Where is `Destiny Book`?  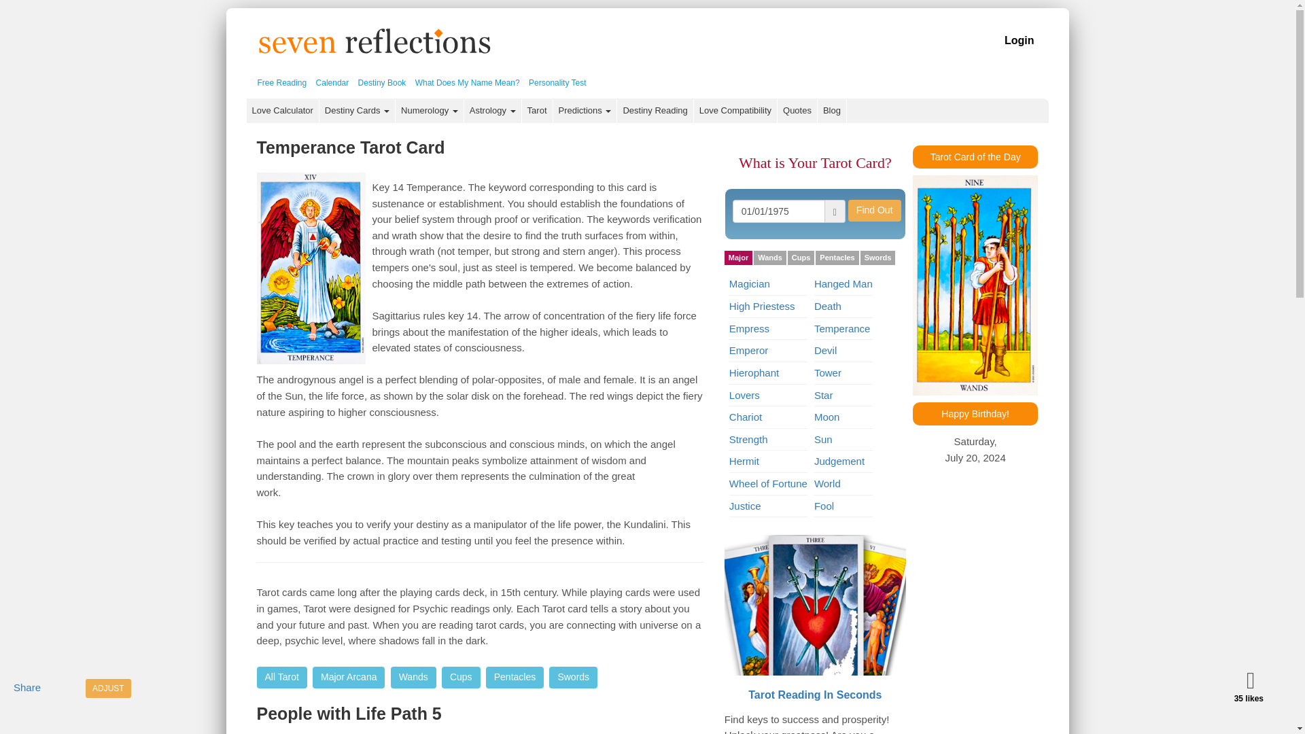 Destiny Book is located at coordinates (382, 82).